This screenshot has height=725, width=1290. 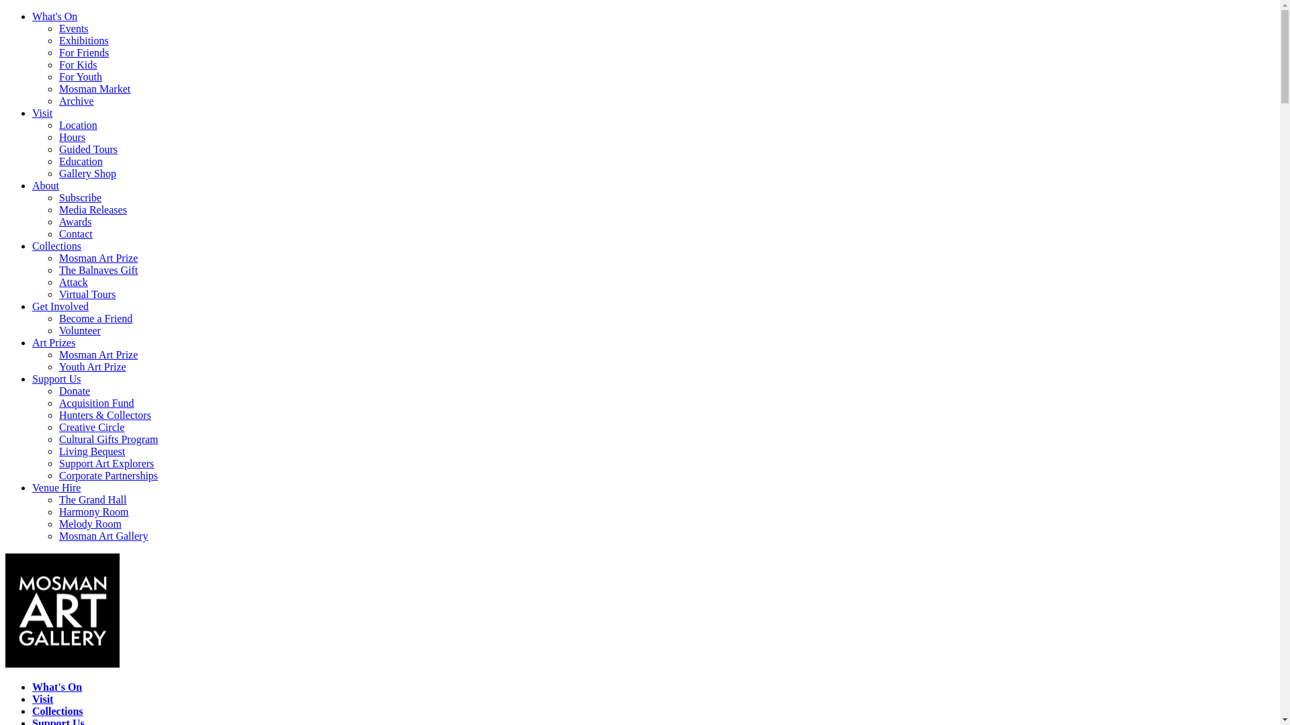 I want to click on Collections, so click(x=58, y=712).